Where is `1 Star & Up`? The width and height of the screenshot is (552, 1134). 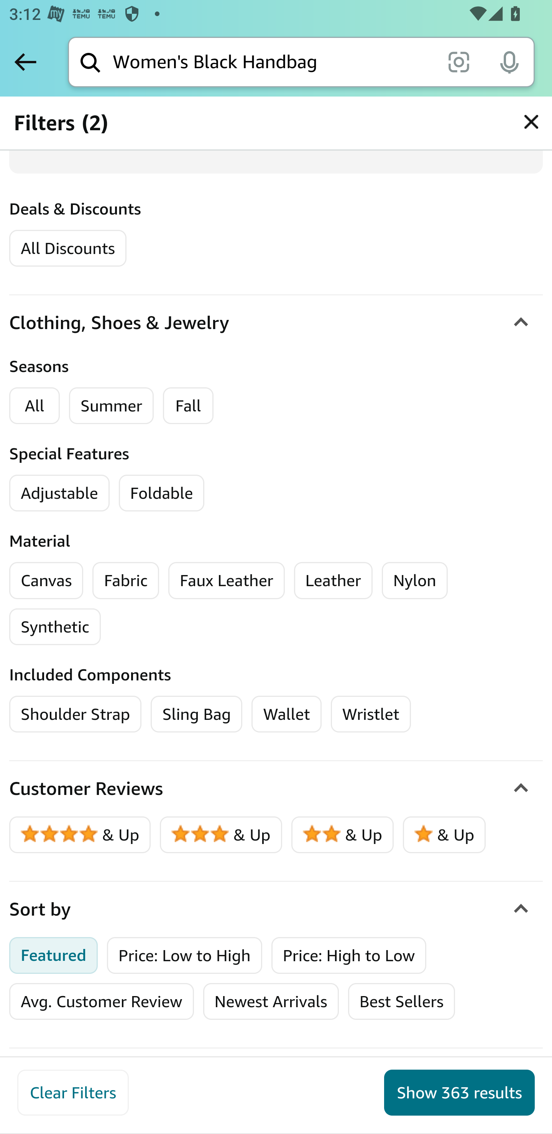 1 Star & Up is located at coordinates (444, 835).